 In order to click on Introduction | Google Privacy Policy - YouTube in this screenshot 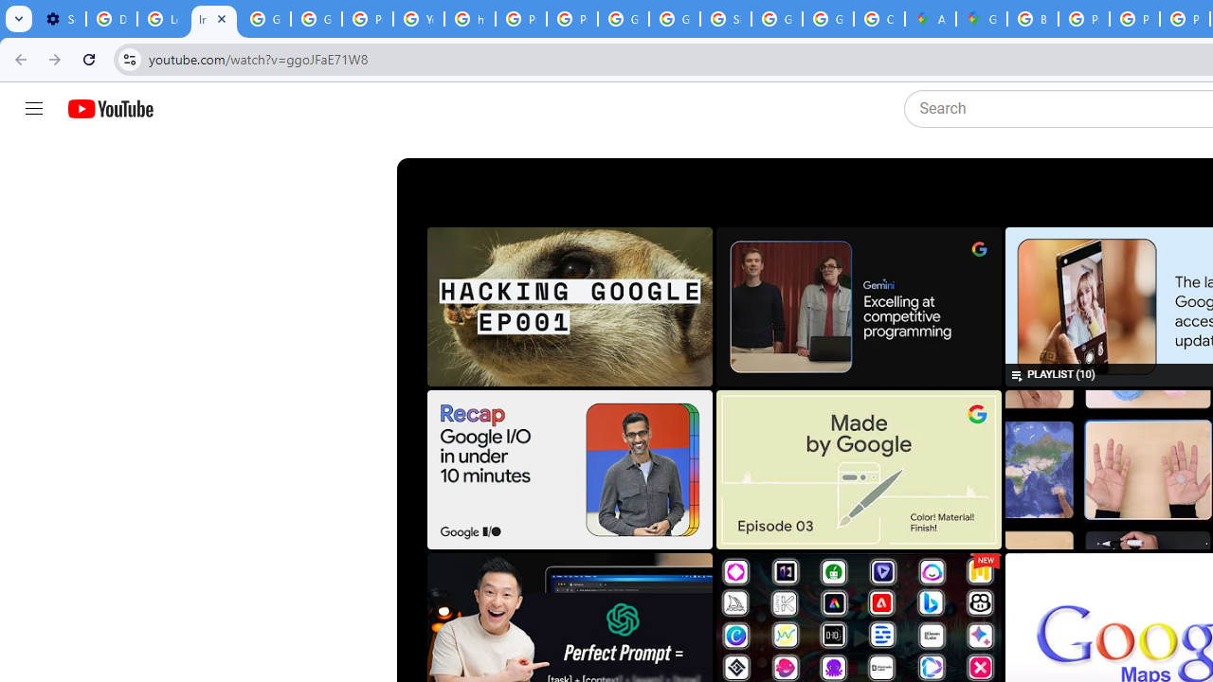, I will do `click(214, 19)`.